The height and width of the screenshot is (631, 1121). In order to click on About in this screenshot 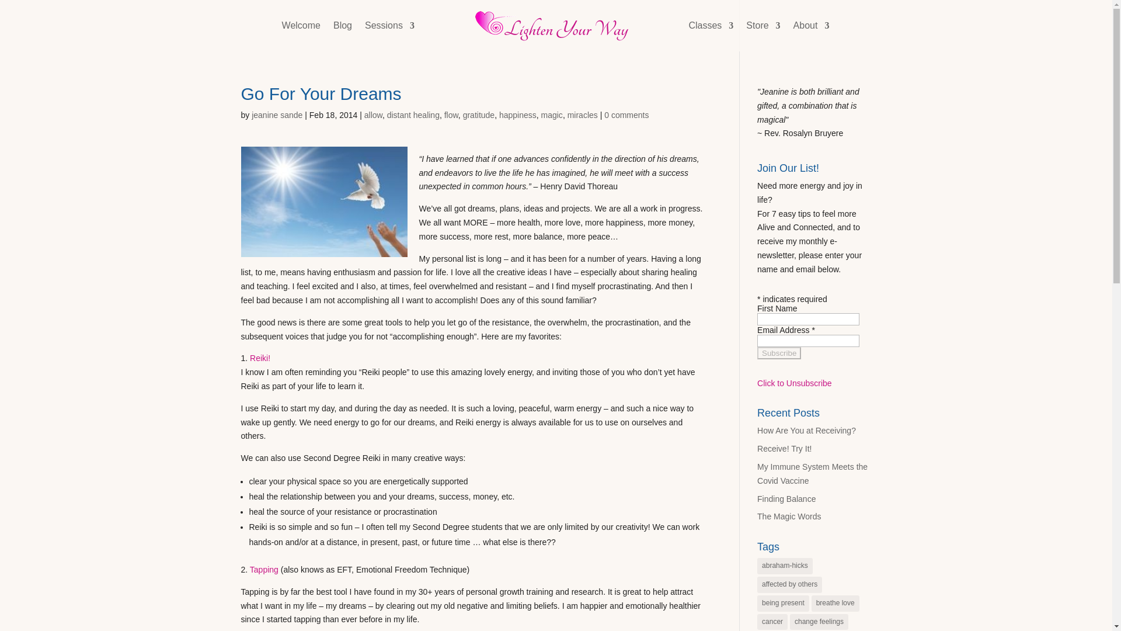, I will do `click(812, 36)`.